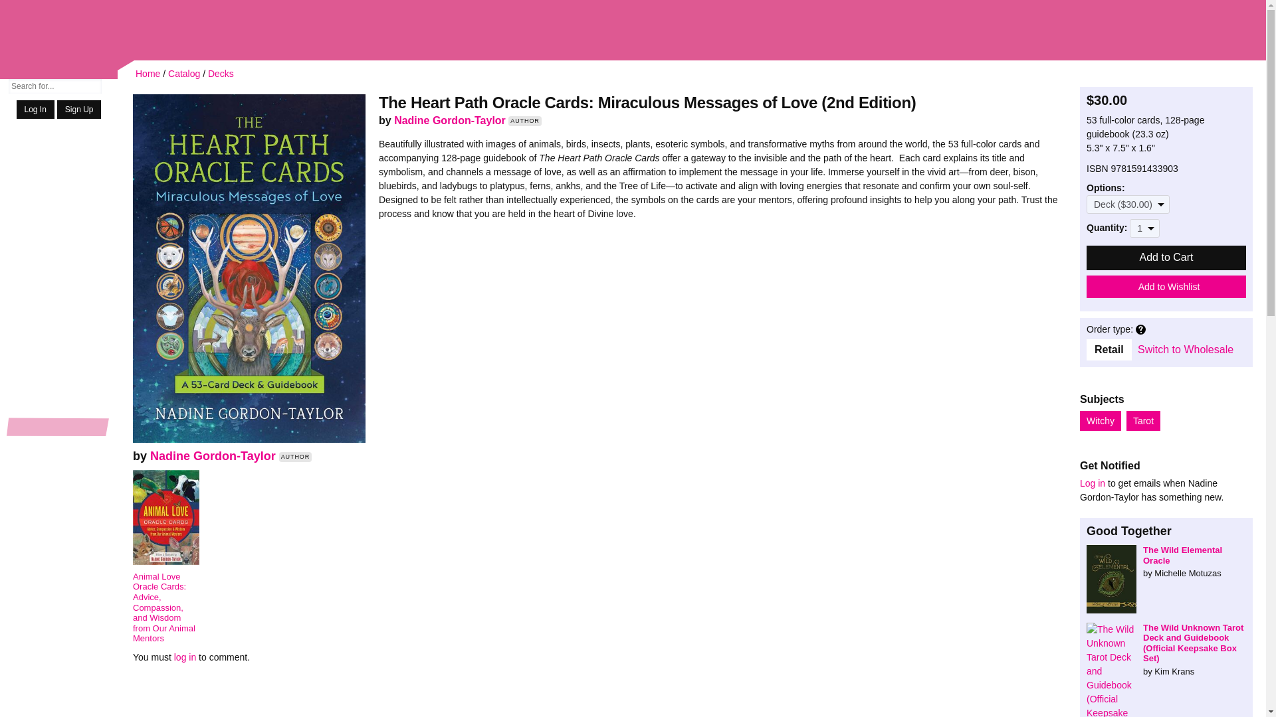 Image resolution: width=1276 pixels, height=717 pixels. What do you see at coordinates (58, 409) in the screenshot?
I see `Magnets` at bounding box center [58, 409].